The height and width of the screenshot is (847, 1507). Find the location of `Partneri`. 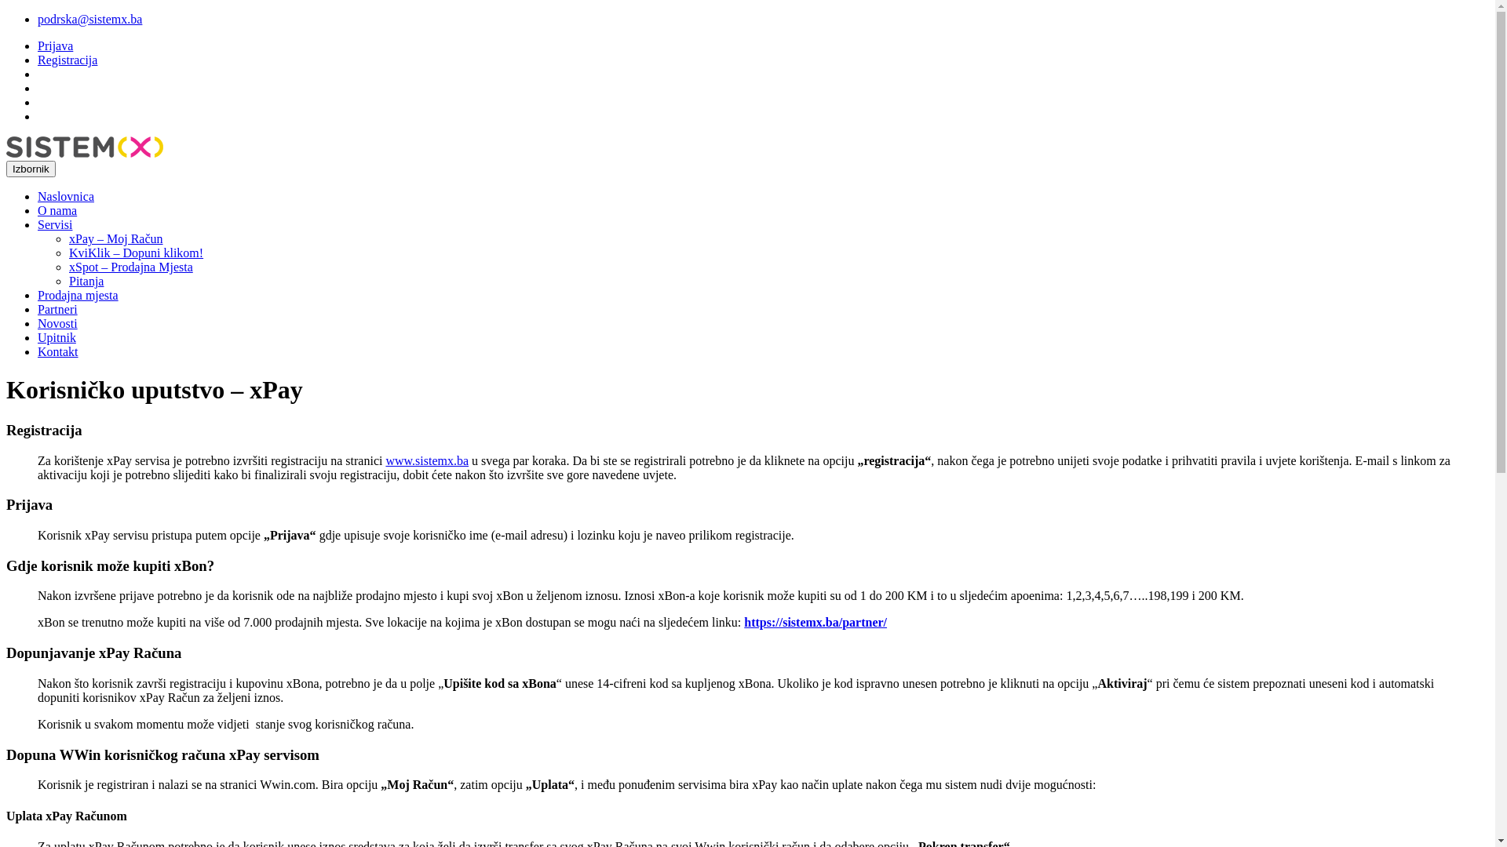

Partneri is located at coordinates (58, 309).